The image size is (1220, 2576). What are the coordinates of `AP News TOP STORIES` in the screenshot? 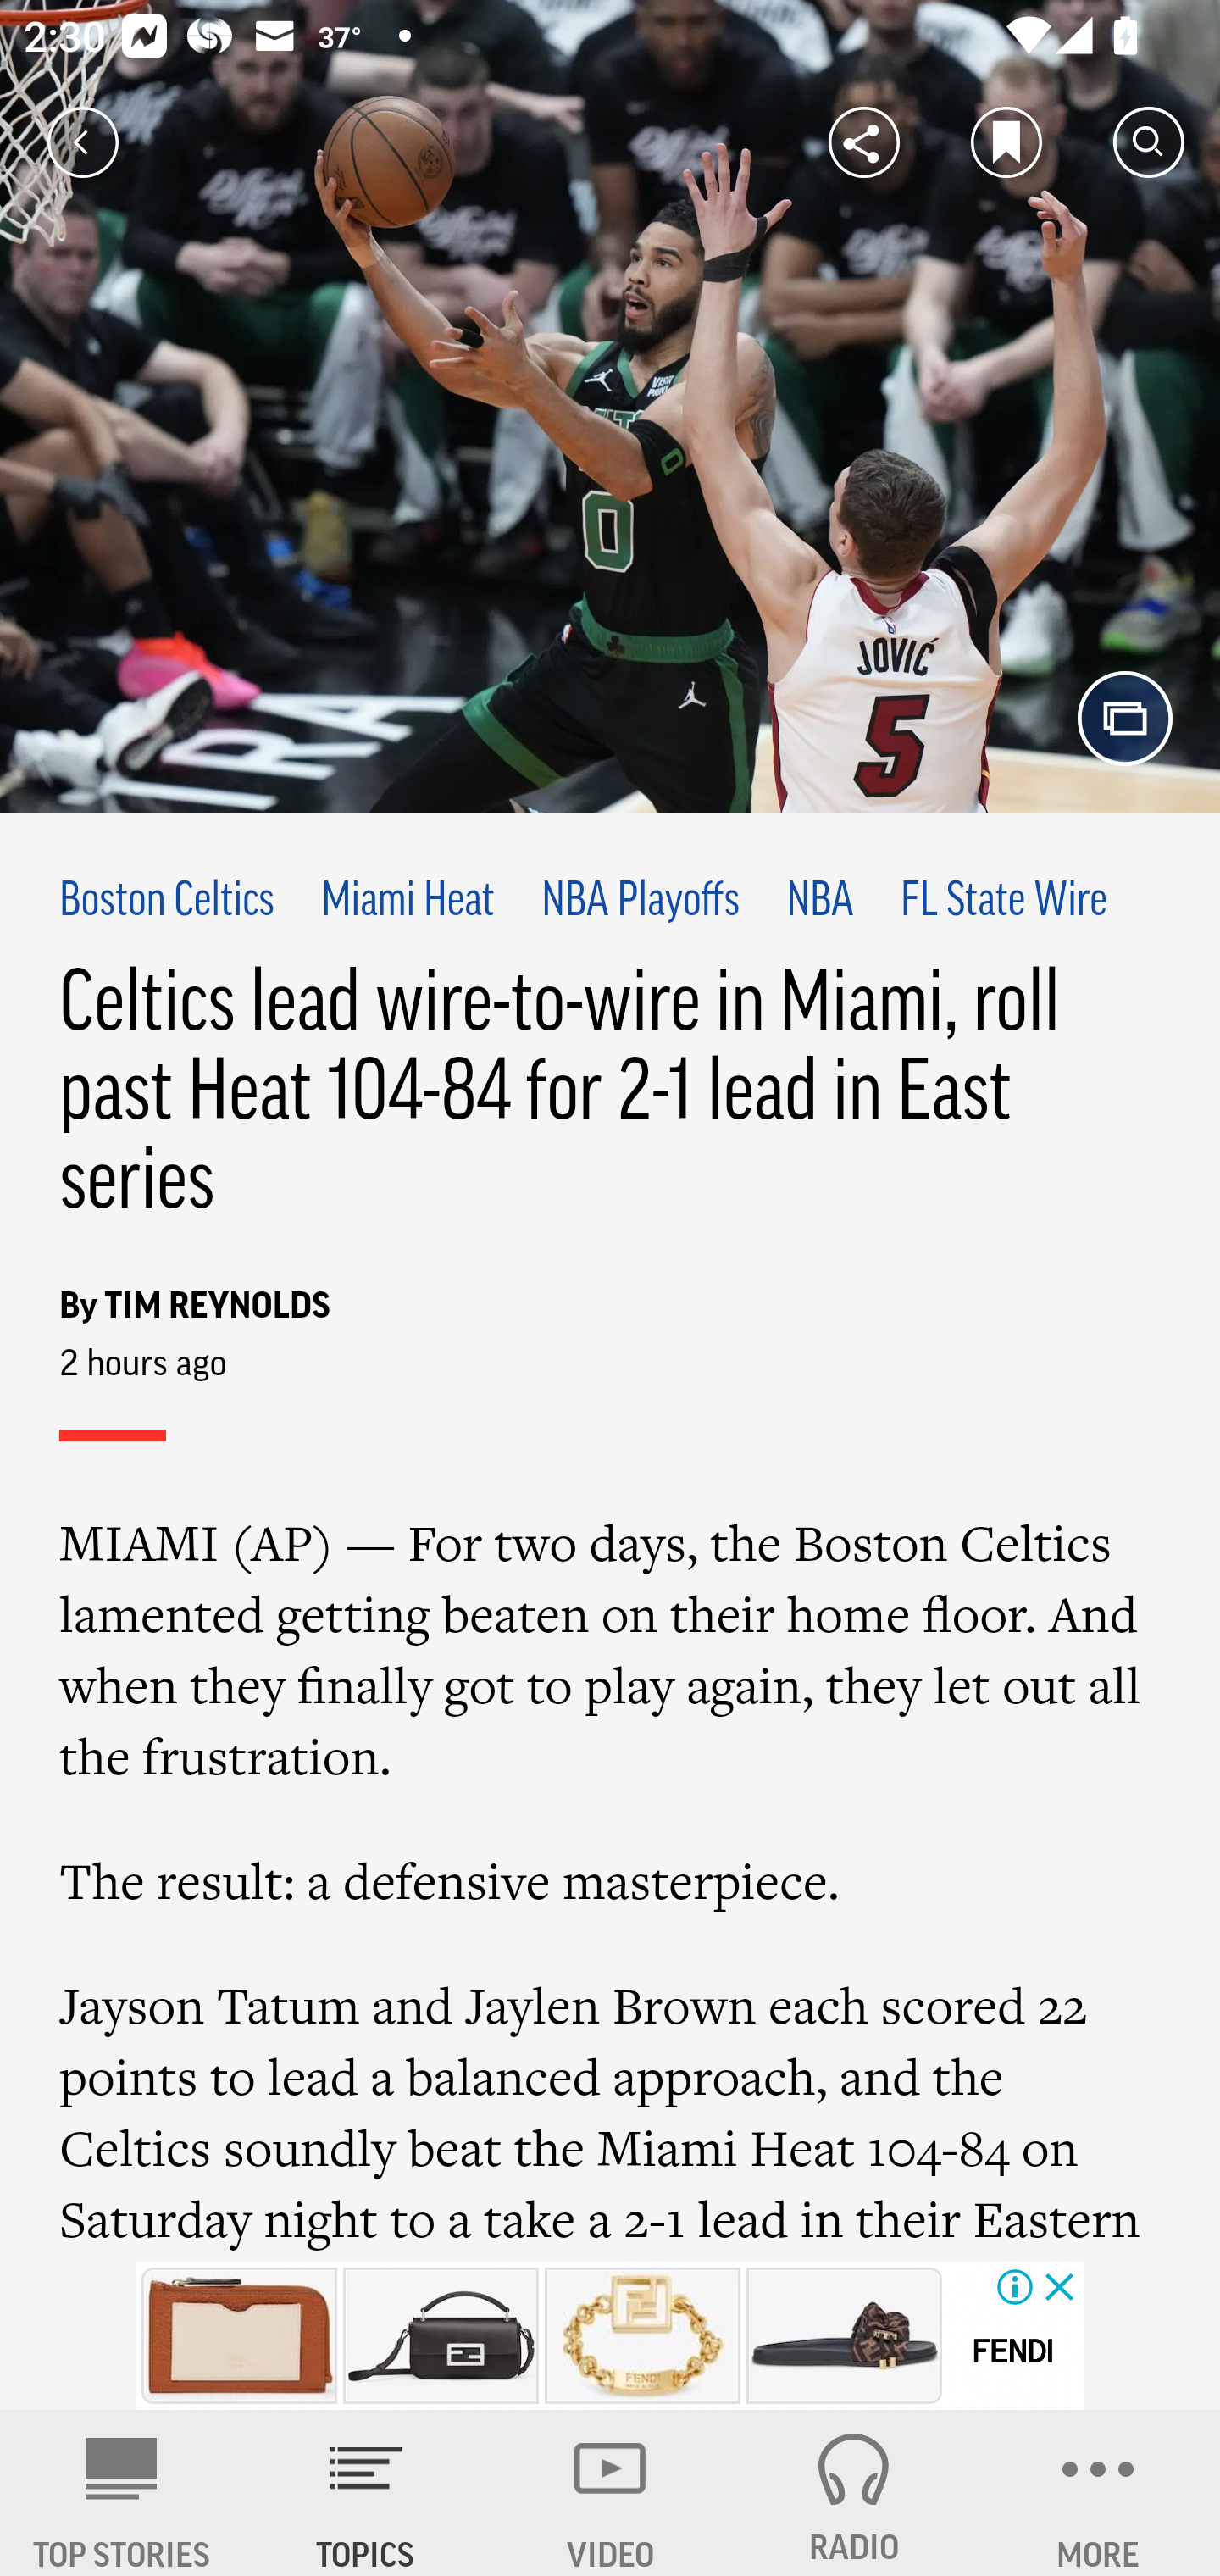 It's located at (122, 2493).